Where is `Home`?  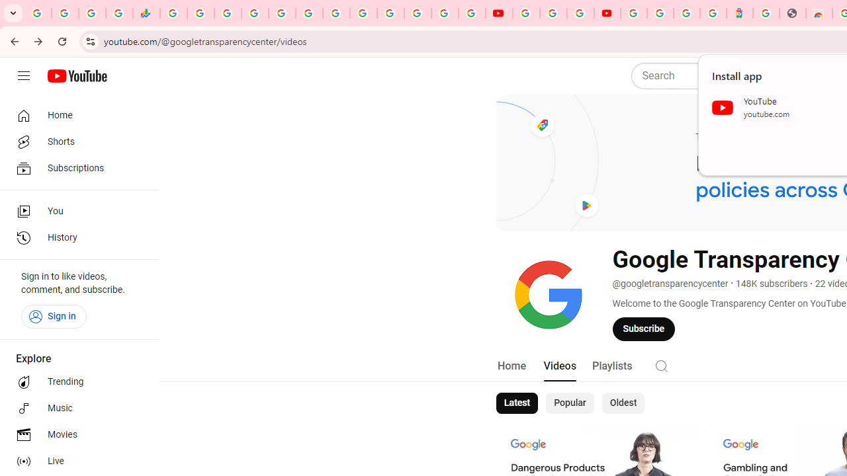 Home is located at coordinates (75, 115).